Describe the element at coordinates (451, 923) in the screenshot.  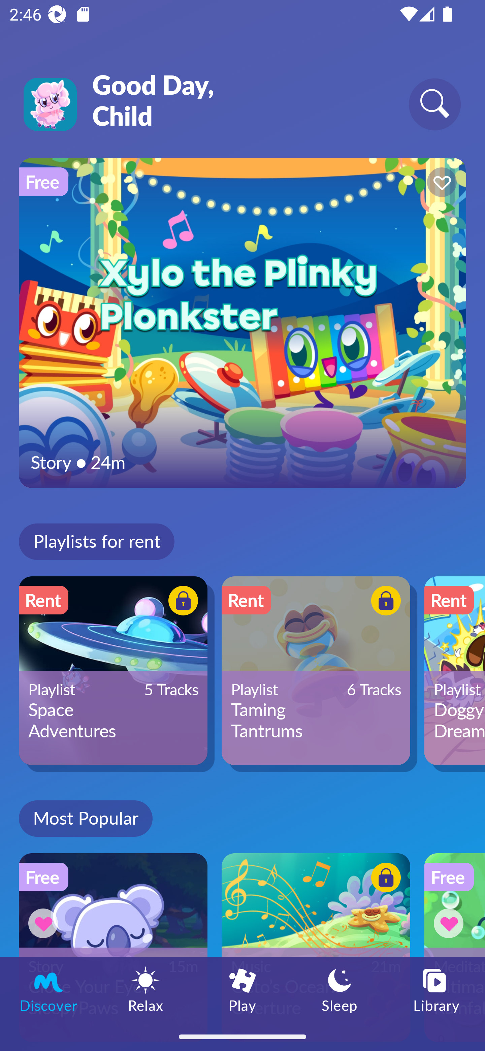
I see `Button` at that location.